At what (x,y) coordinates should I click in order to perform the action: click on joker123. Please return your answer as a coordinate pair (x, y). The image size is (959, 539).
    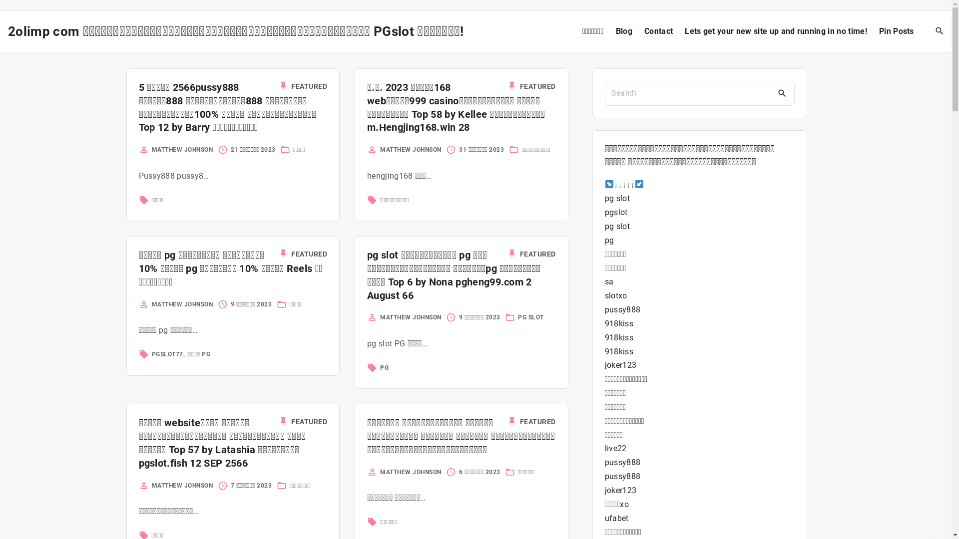
    Looking at the image, I should click on (621, 365).